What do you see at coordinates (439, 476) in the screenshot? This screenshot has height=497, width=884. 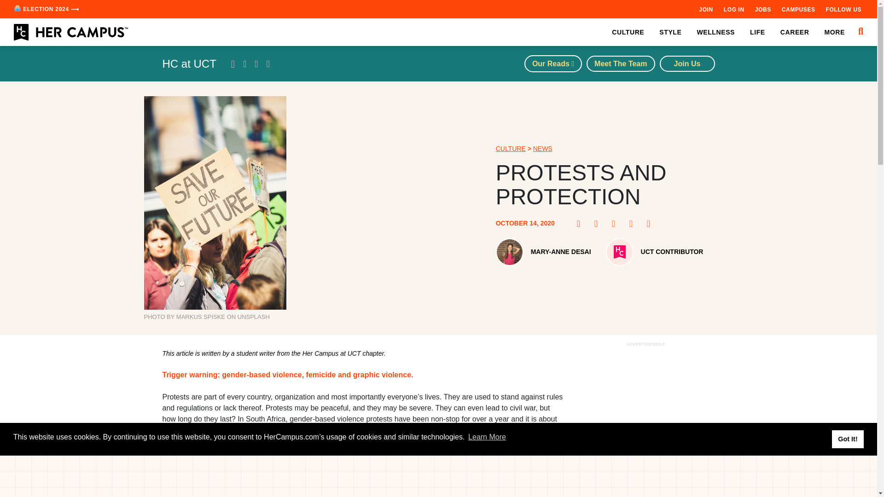 I see `3rd party ad content` at bounding box center [439, 476].